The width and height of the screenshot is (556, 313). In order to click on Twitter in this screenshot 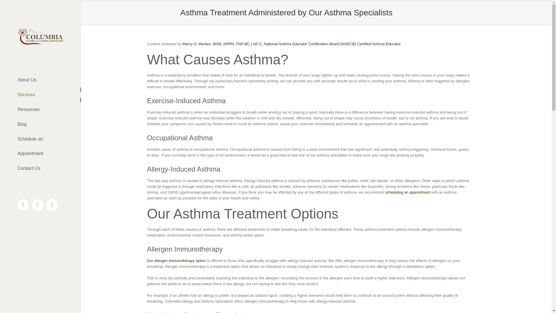, I will do `click(37, 205)`.